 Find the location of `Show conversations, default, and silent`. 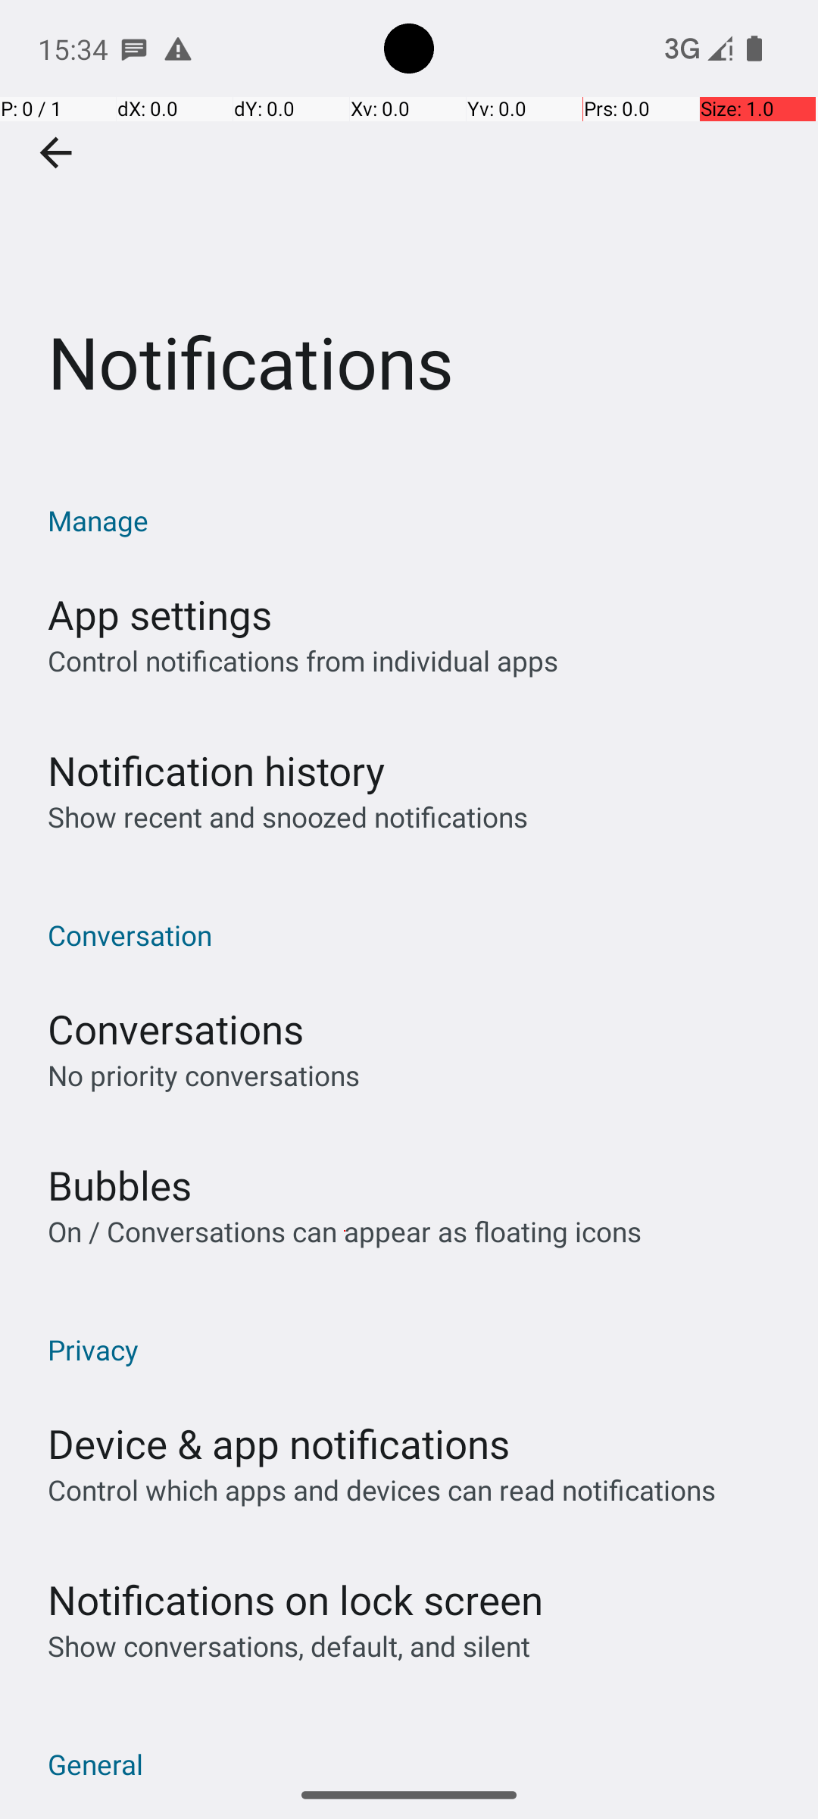

Show conversations, default, and silent is located at coordinates (289, 1646).